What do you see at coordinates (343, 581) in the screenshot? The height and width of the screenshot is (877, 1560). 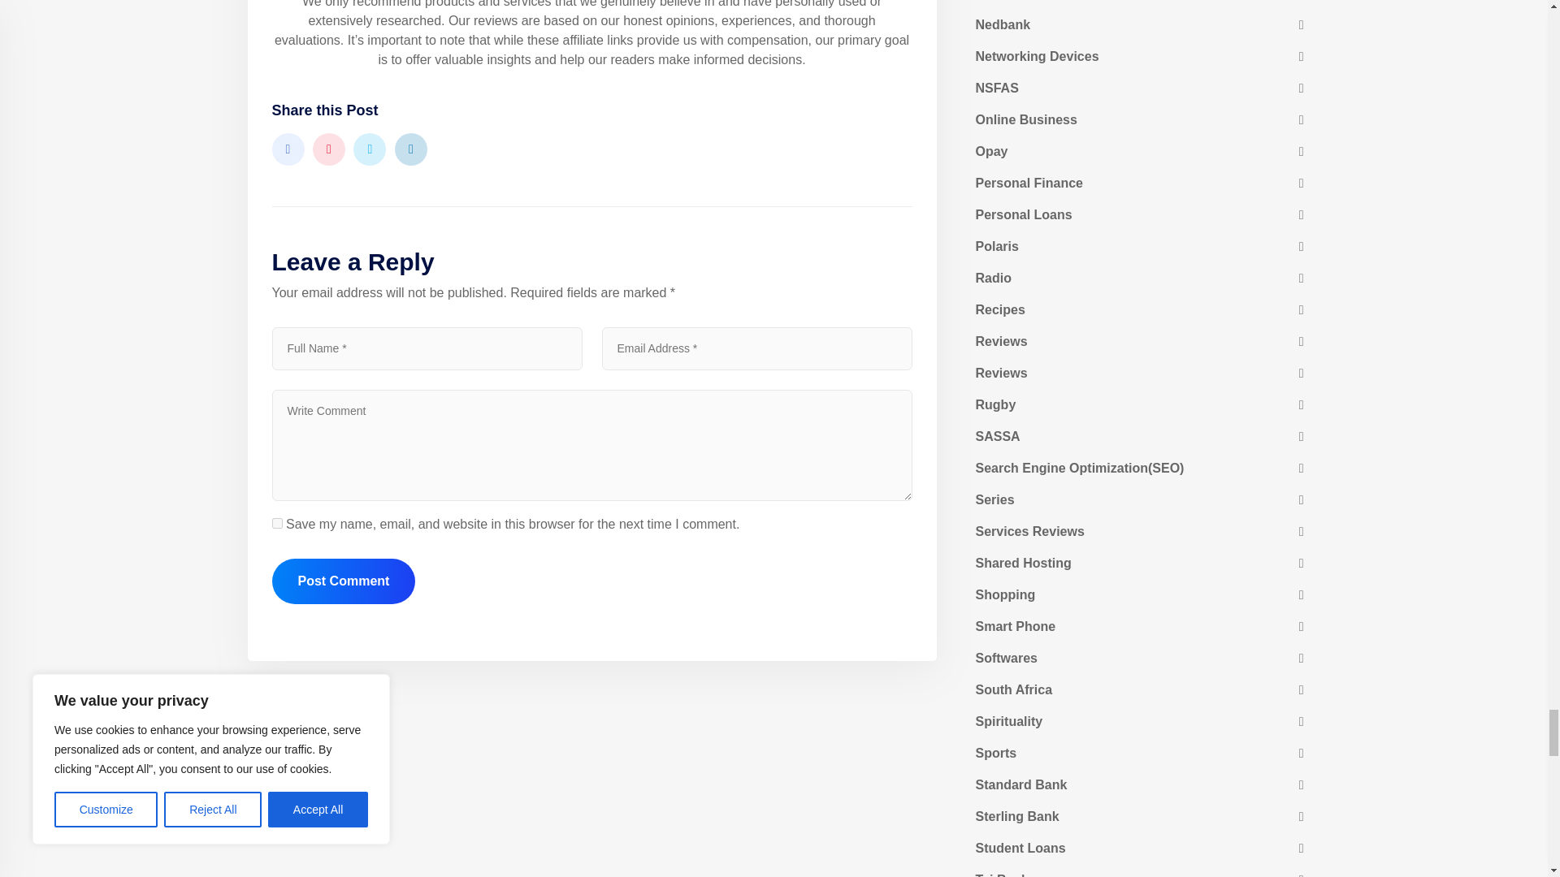 I see `Post Comment` at bounding box center [343, 581].